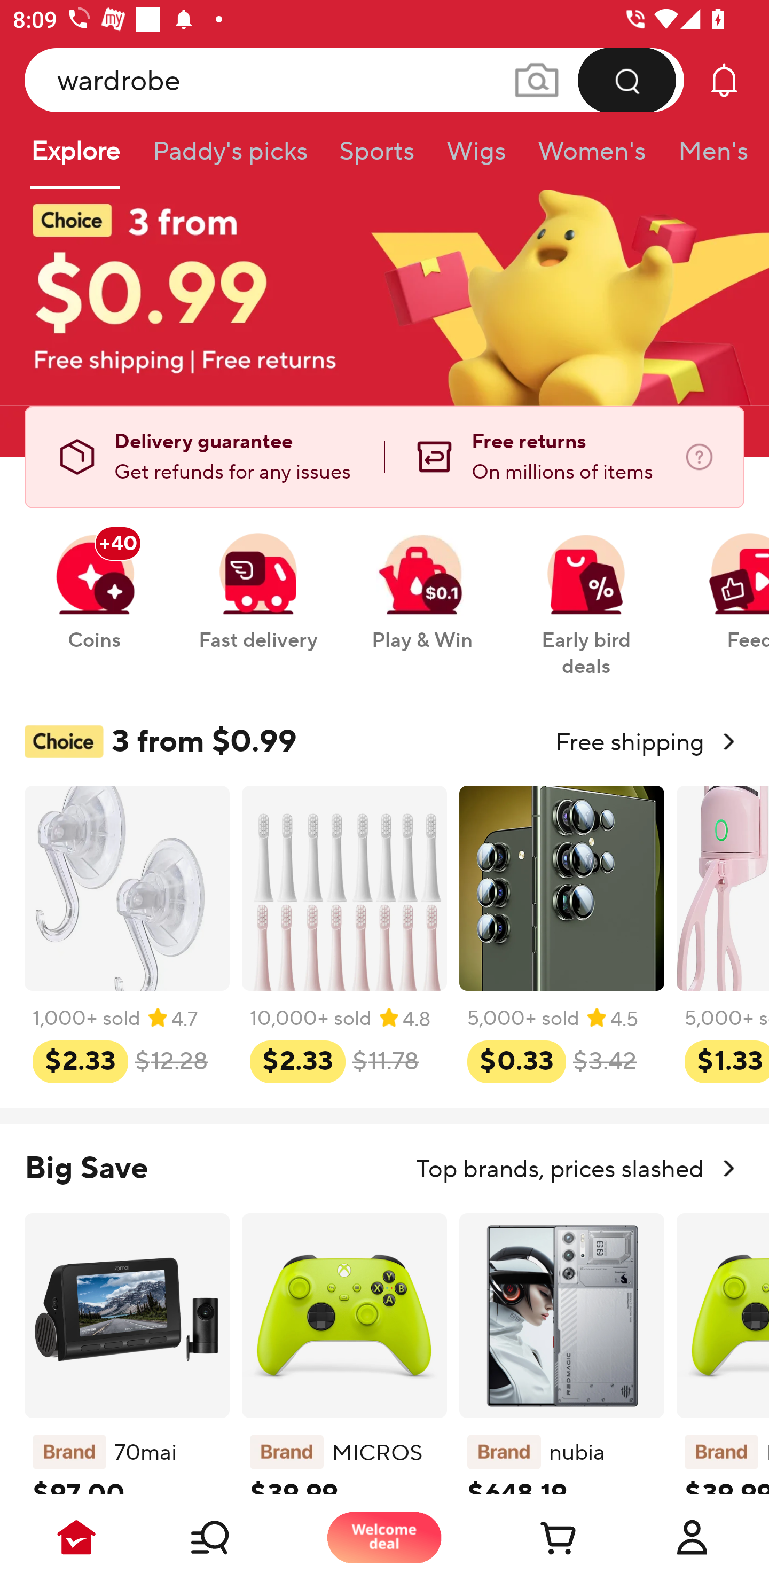  I want to click on Sports, so click(376, 157).